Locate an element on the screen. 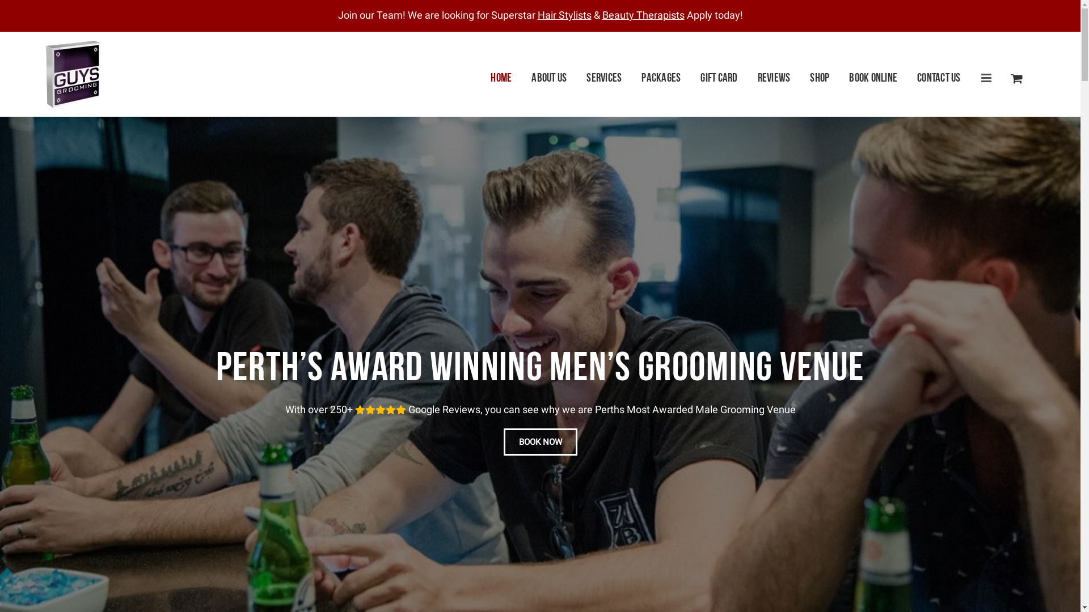  GIFT CARD is located at coordinates (719, 78).